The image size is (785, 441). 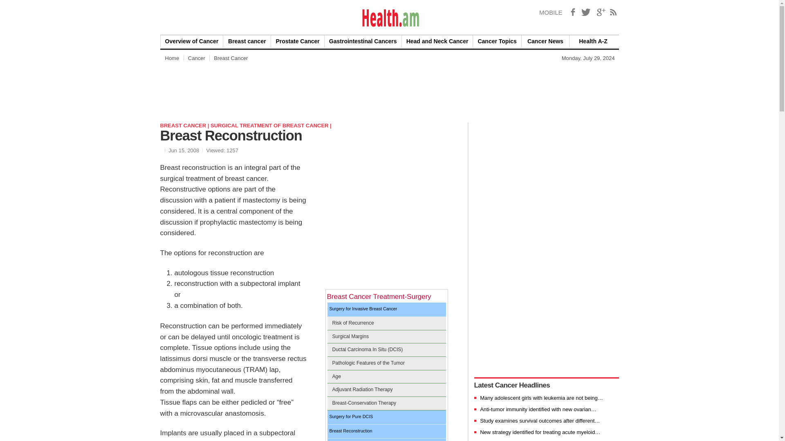 What do you see at coordinates (297, 41) in the screenshot?
I see `Prostate Cancer` at bounding box center [297, 41].